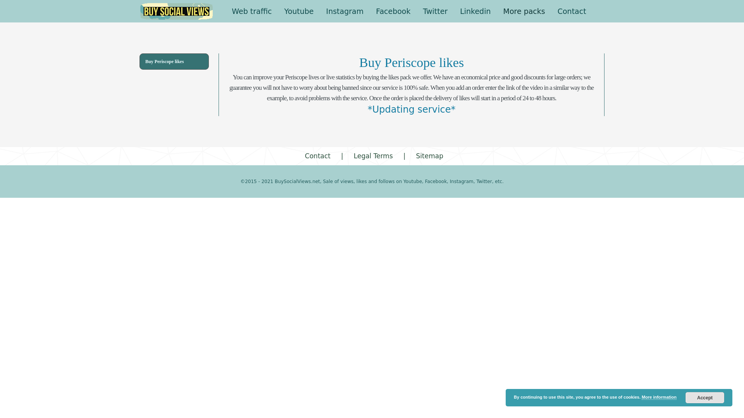 The width and height of the screenshot is (744, 418). What do you see at coordinates (475, 11) in the screenshot?
I see `Linkedin` at bounding box center [475, 11].